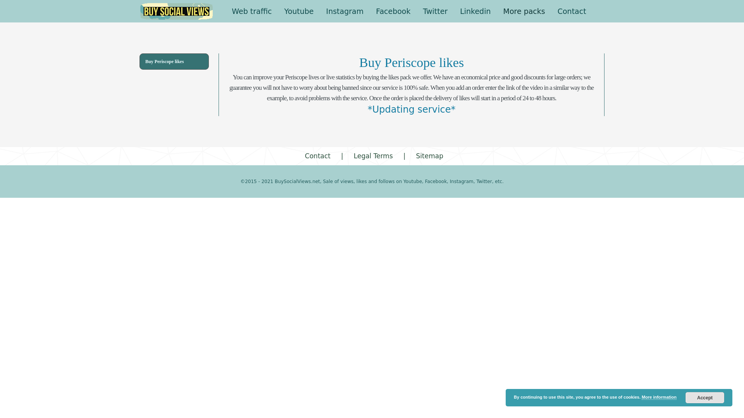 The width and height of the screenshot is (744, 418). What do you see at coordinates (475, 11) in the screenshot?
I see `Linkedin` at bounding box center [475, 11].